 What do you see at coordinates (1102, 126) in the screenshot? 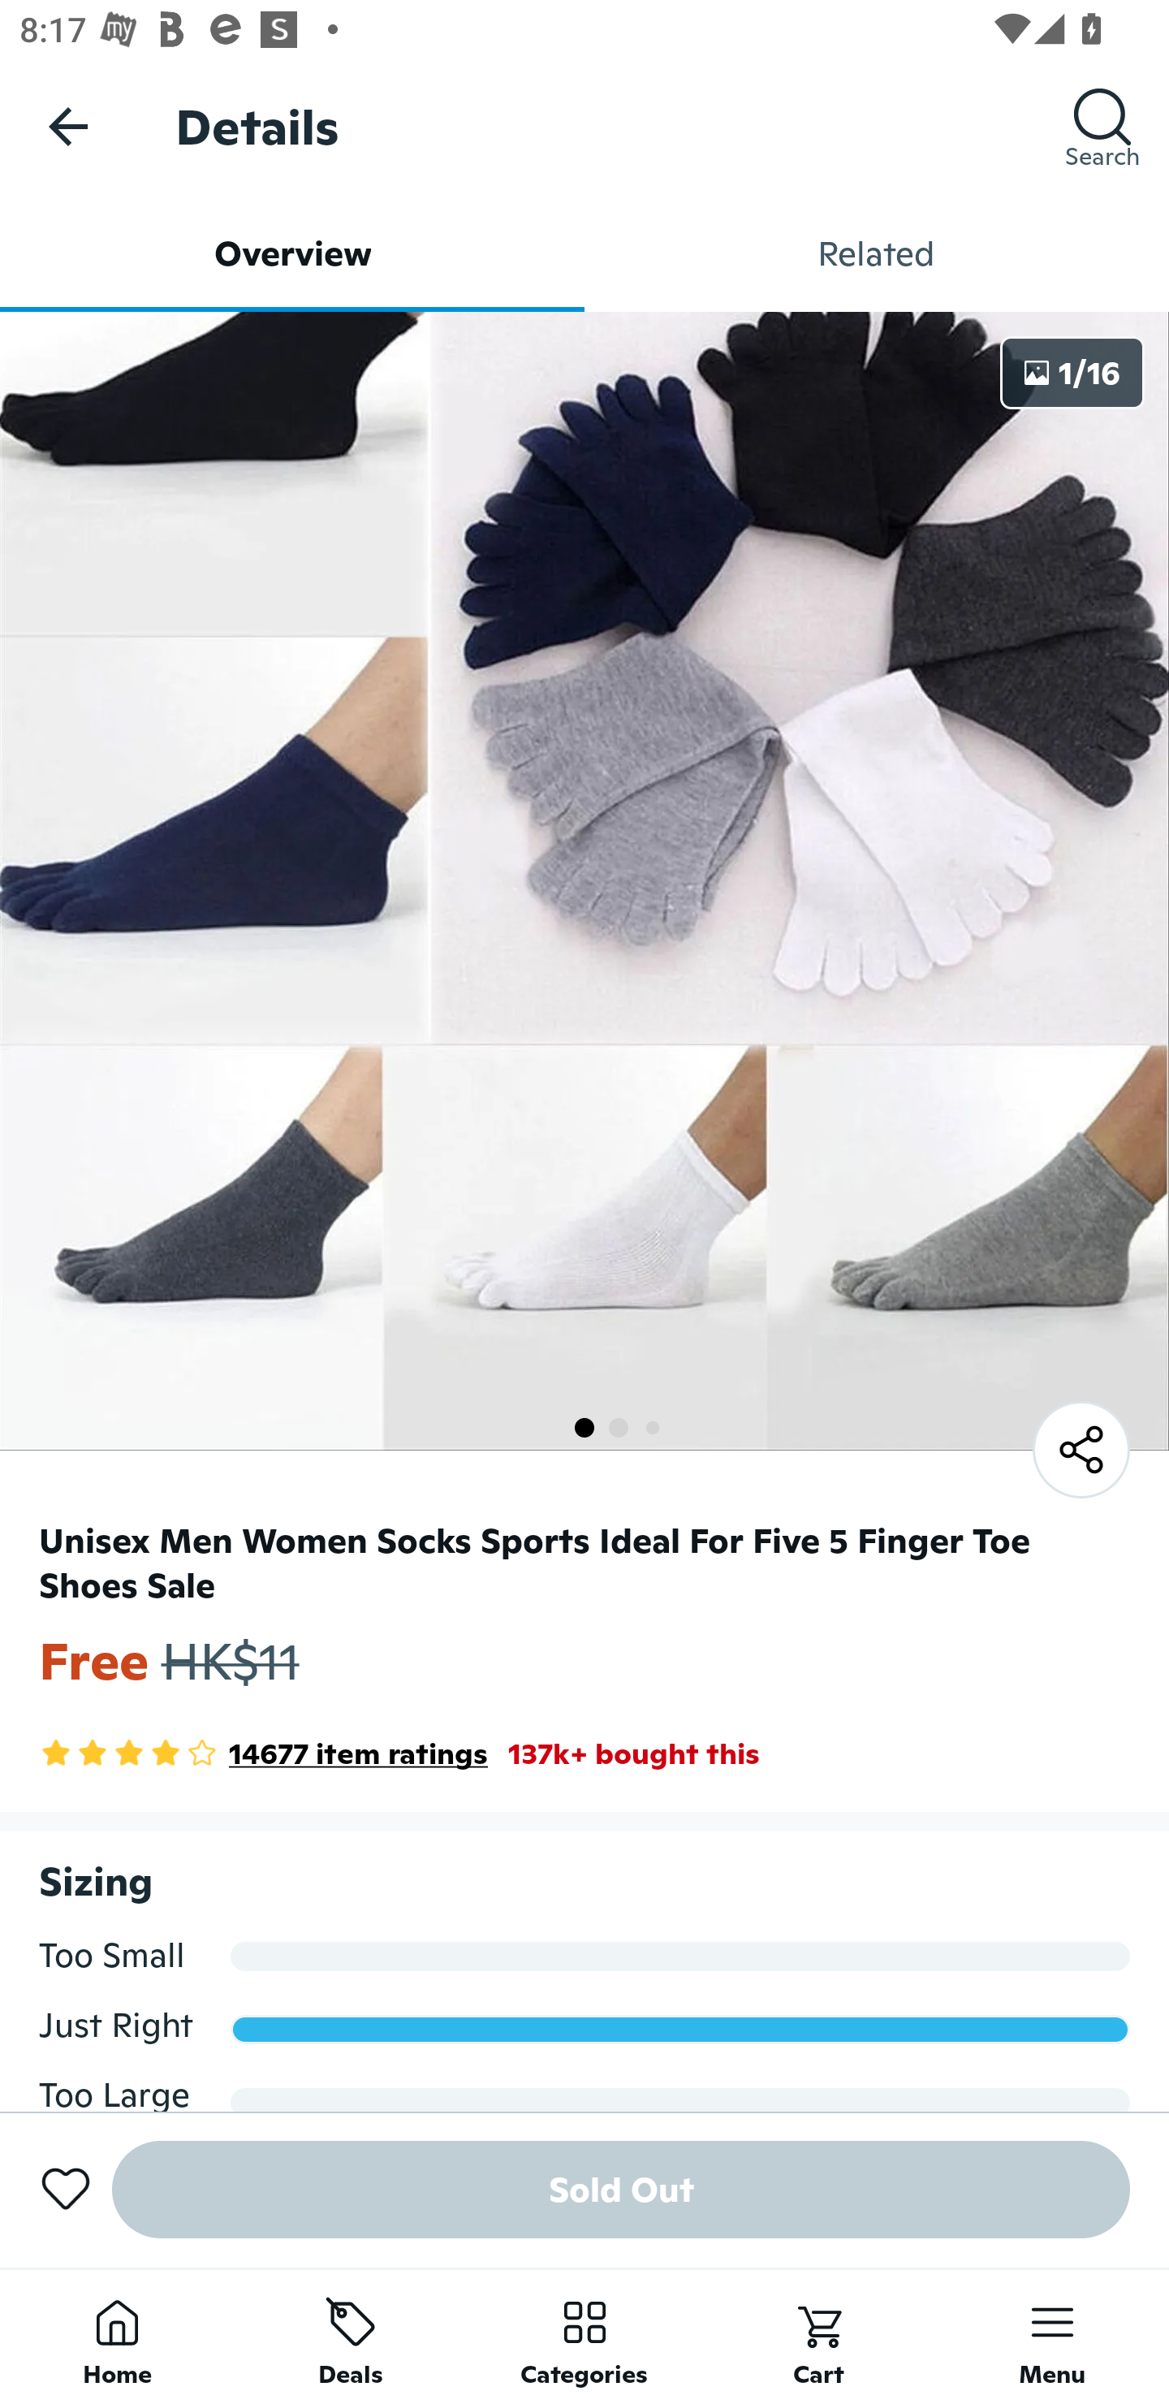
I see `Search` at bounding box center [1102, 126].